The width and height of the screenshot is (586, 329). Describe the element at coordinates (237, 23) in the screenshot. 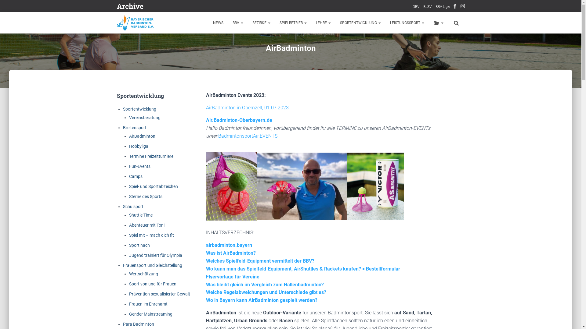

I see `BBV` at that location.